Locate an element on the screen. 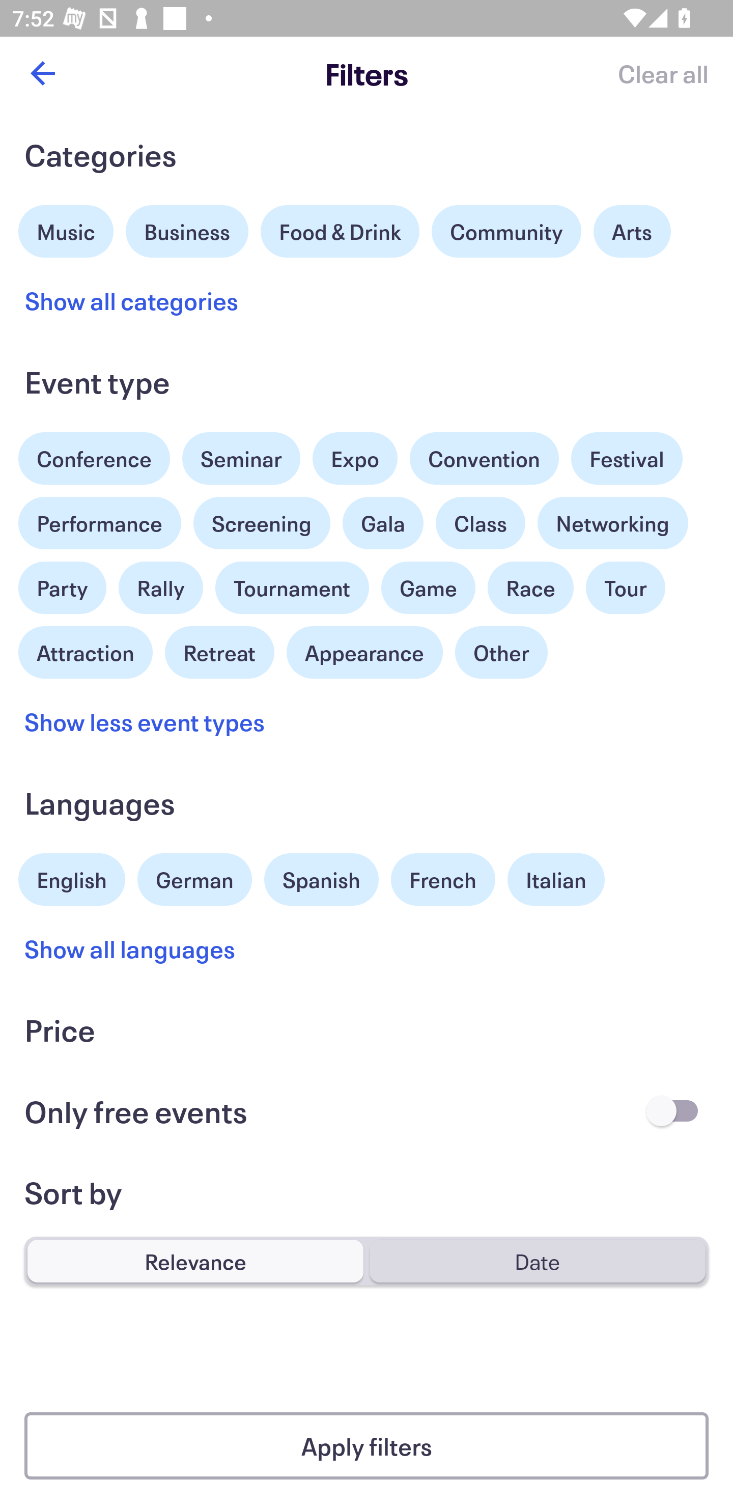  Other is located at coordinates (501, 652).